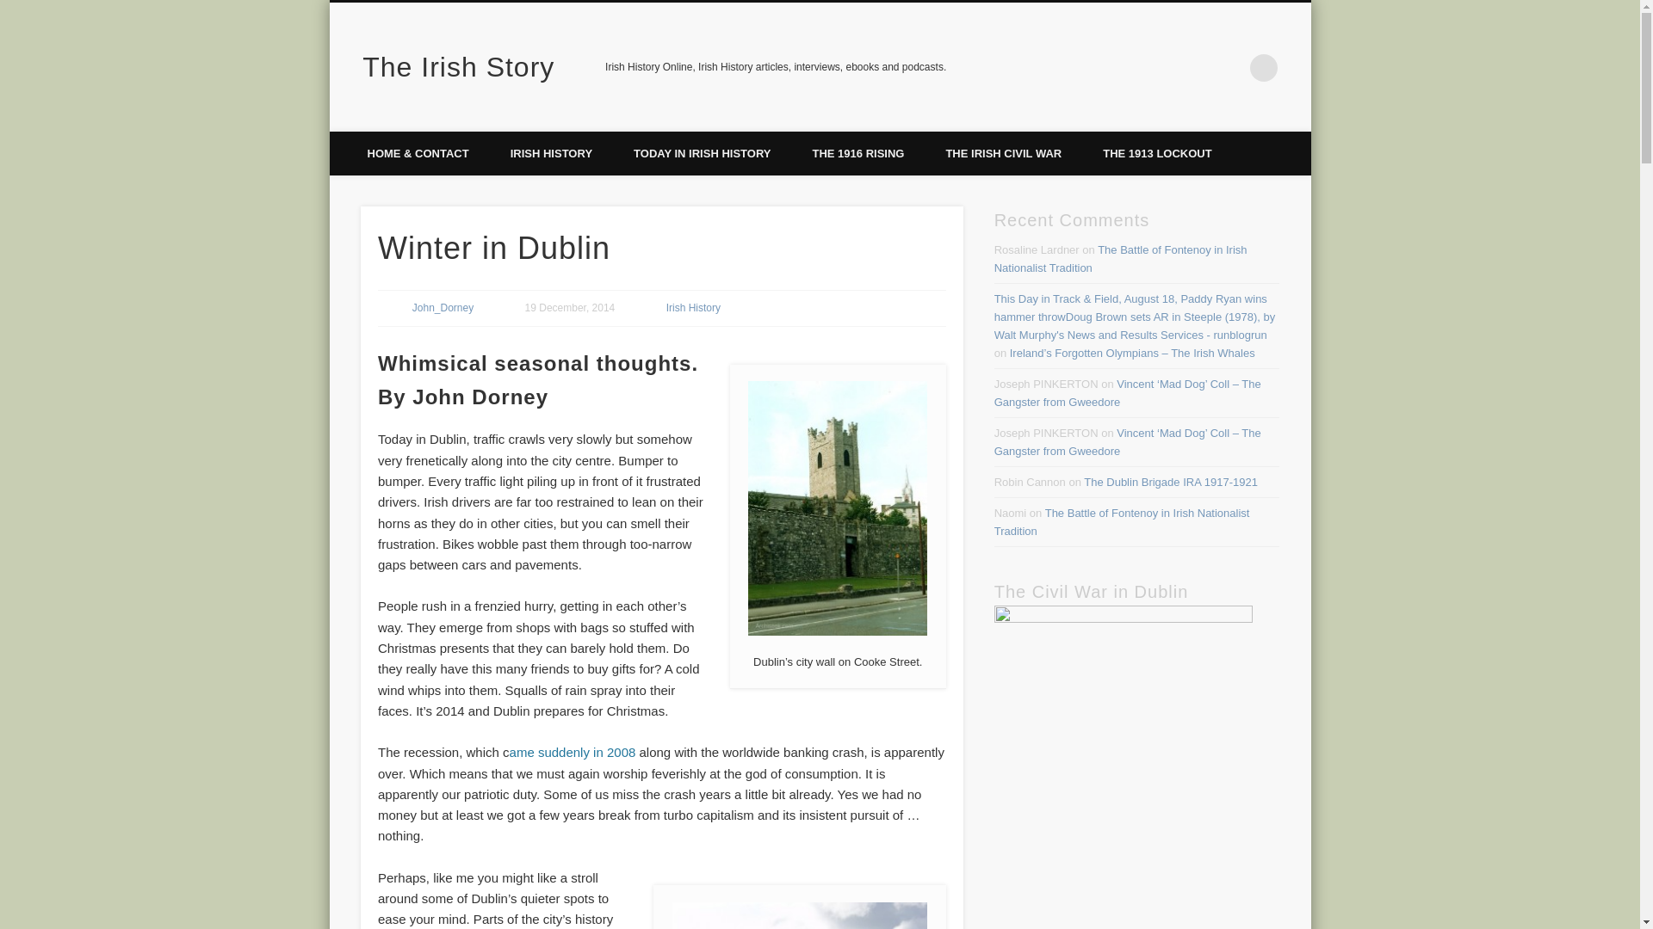 The width and height of the screenshot is (1653, 929). I want to click on THE IRISH CIVIL WAR, so click(1003, 153).